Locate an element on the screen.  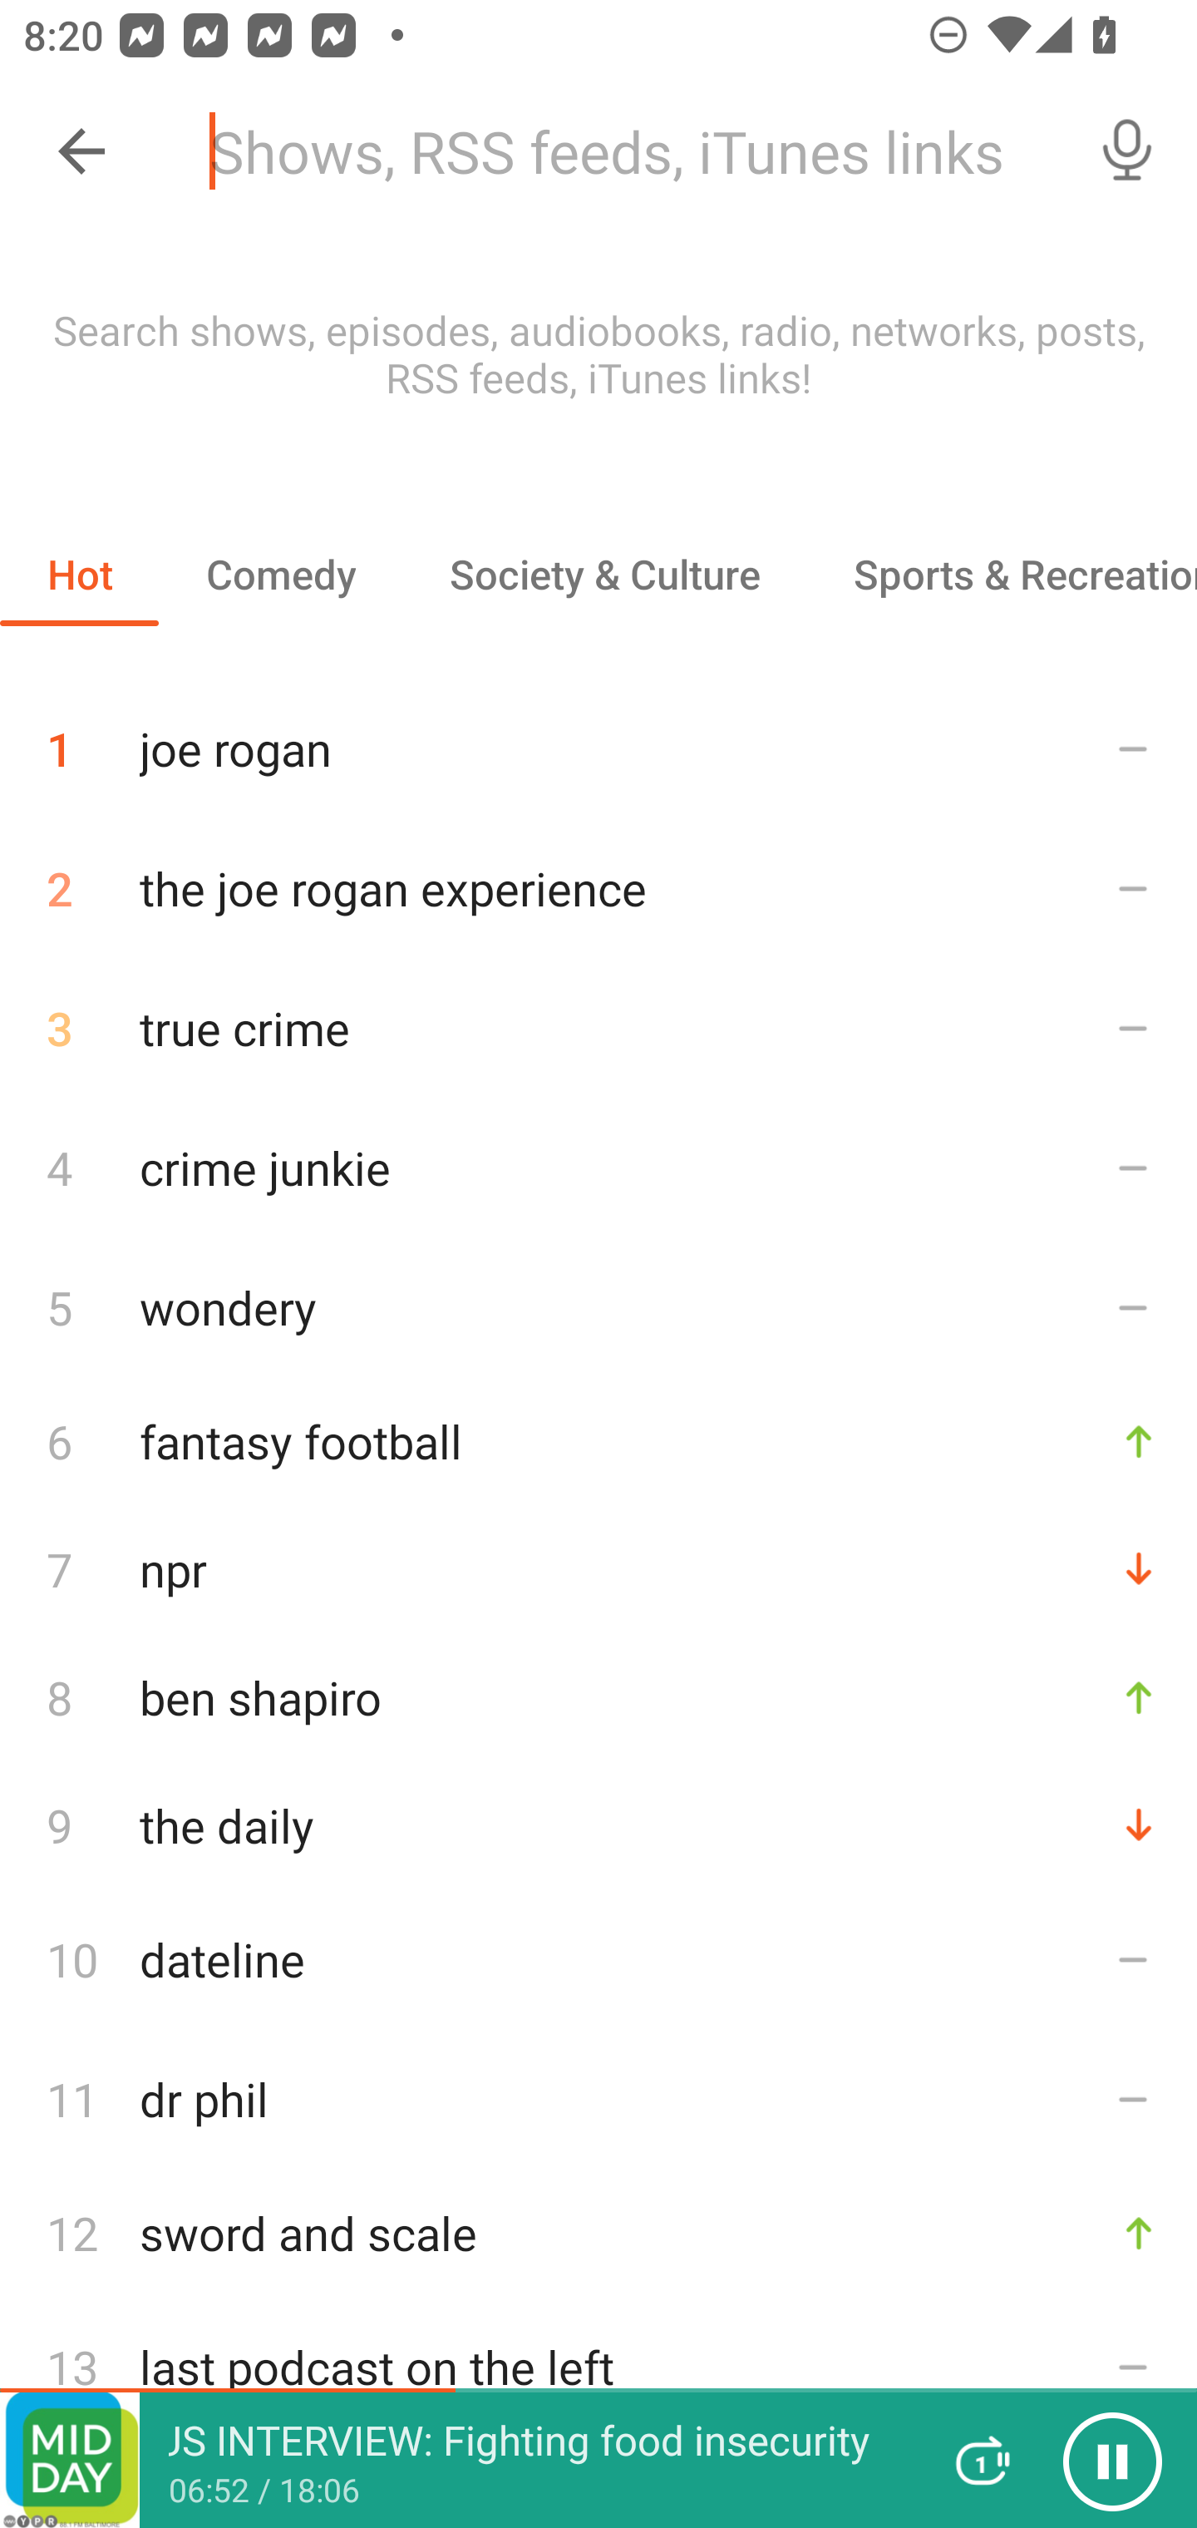
7 npr is located at coordinates (598, 1568).